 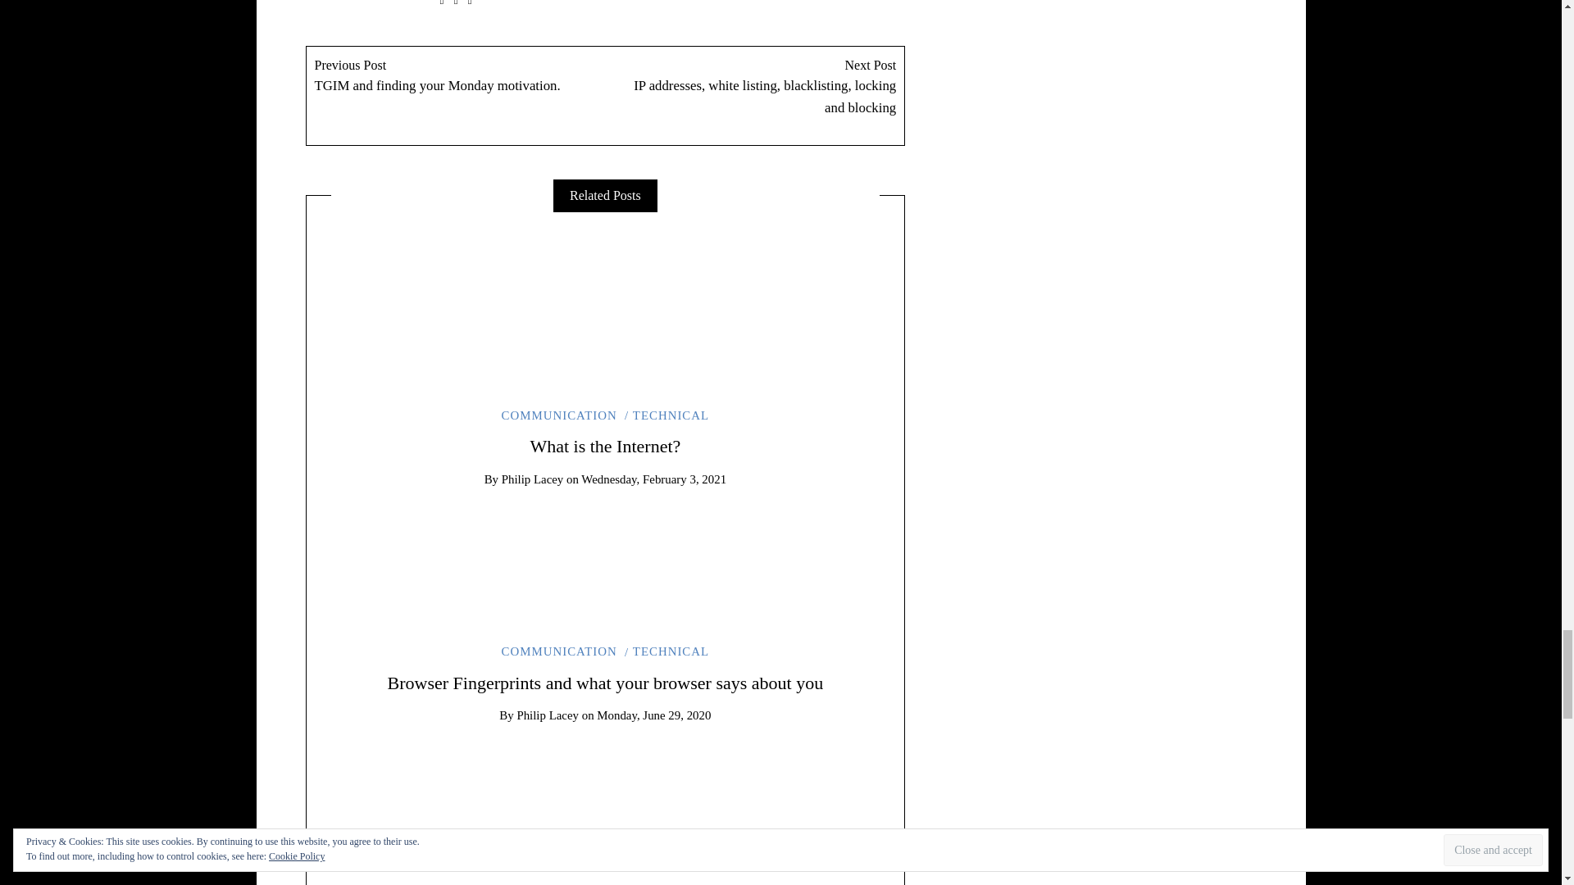 What do you see at coordinates (604, 446) in the screenshot?
I see `TECHNICAL` at bounding box center [604, 446].